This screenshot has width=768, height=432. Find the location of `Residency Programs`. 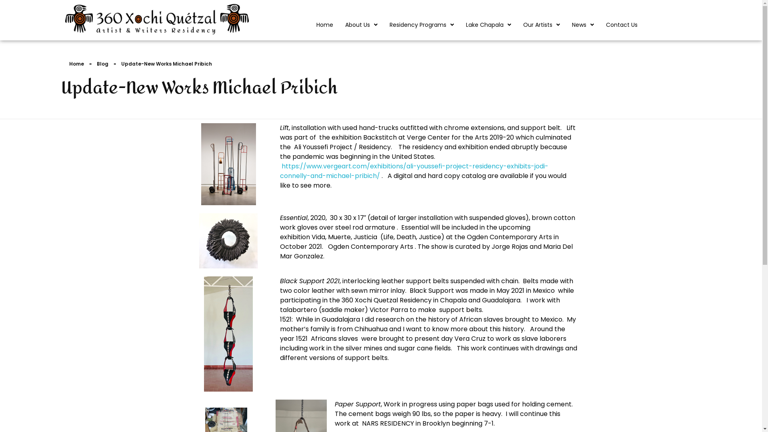

Residency Programs is located at coordinates (422, 25).